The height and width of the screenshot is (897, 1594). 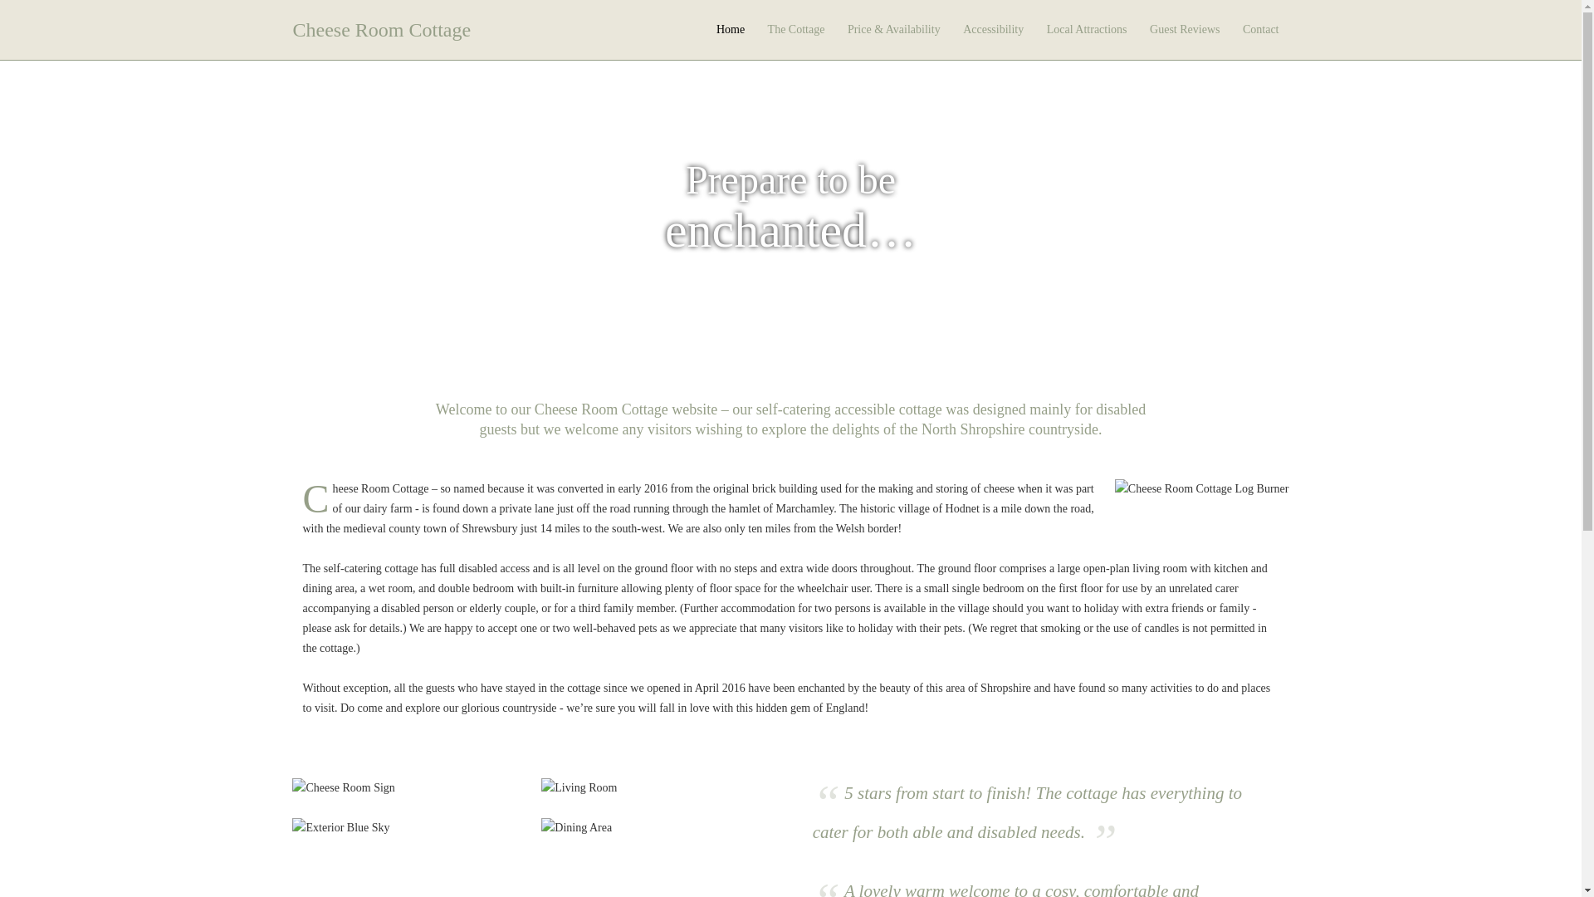 I want to click on Local Attractions, so click(x=1088, y=30).